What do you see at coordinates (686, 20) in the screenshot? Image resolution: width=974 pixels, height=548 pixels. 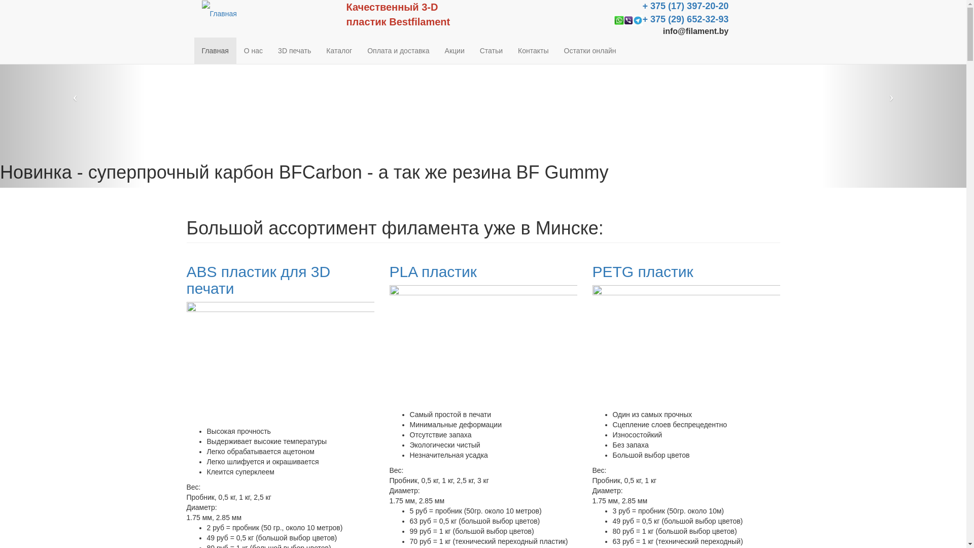 I see `+ 375 (29) 652-32-93` at bounding box center [686, 20].